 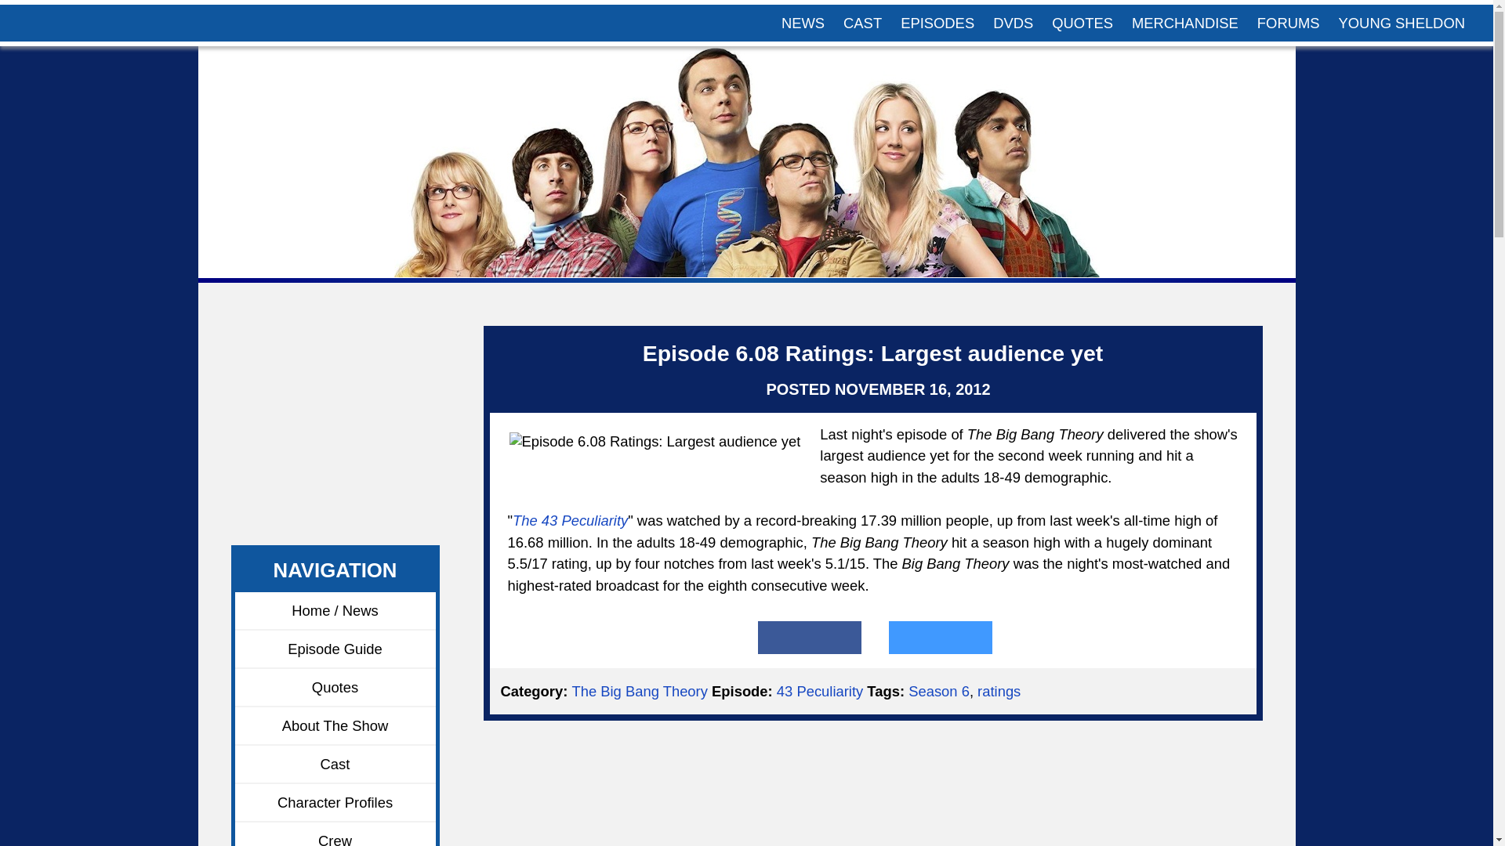 What do you see at coordinates (803, 23) in the screenshot?
I see `NEWS` at bounding box center [803, 23].